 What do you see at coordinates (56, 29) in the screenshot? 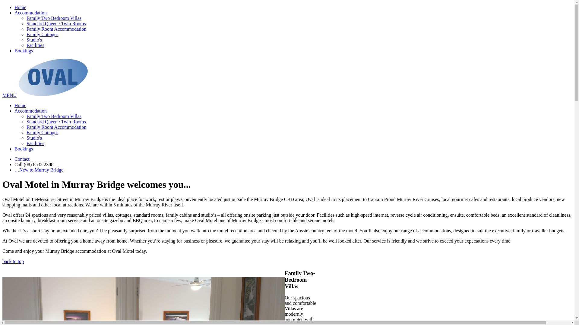
I see `Family Room Accommodation` at bounding box center [56, 29].